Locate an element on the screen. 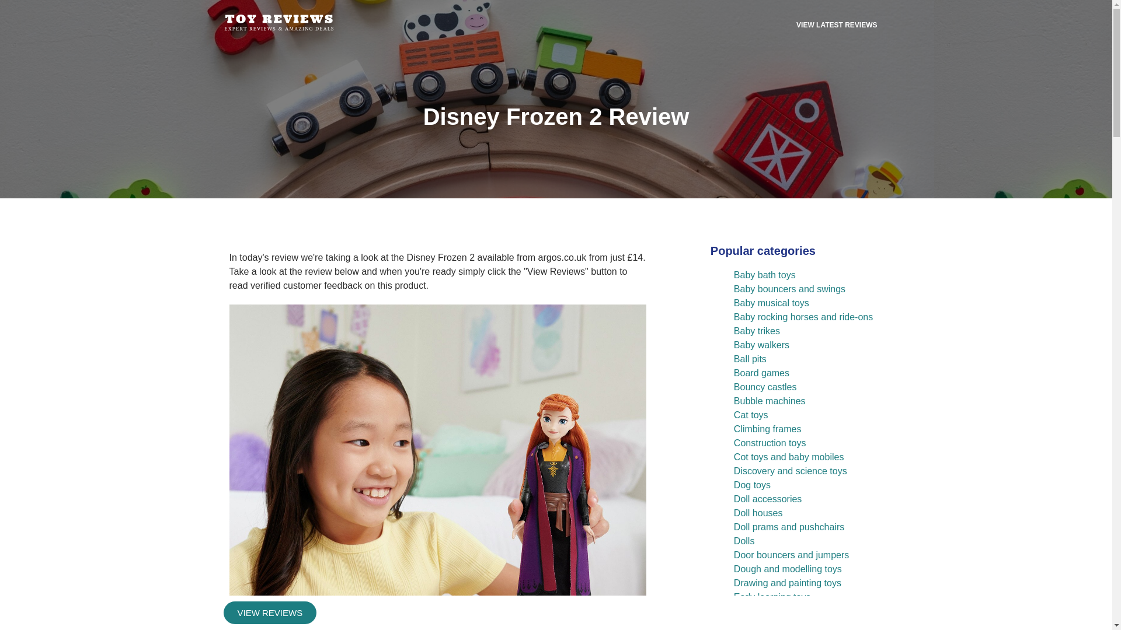  Baby musical toys is located at coordinates (772, 303).